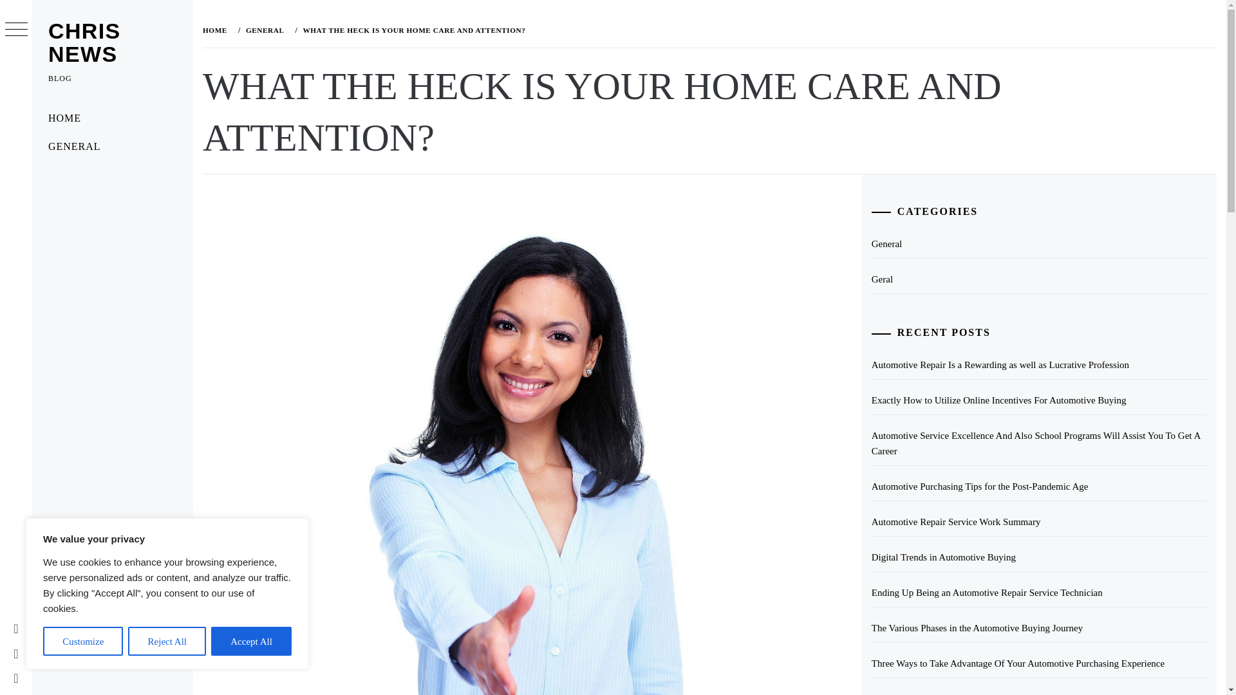 Image resolution: width=1236 pixels, height=695 pixels. I want to click on CHRIS NEWS, so click(84, 42).